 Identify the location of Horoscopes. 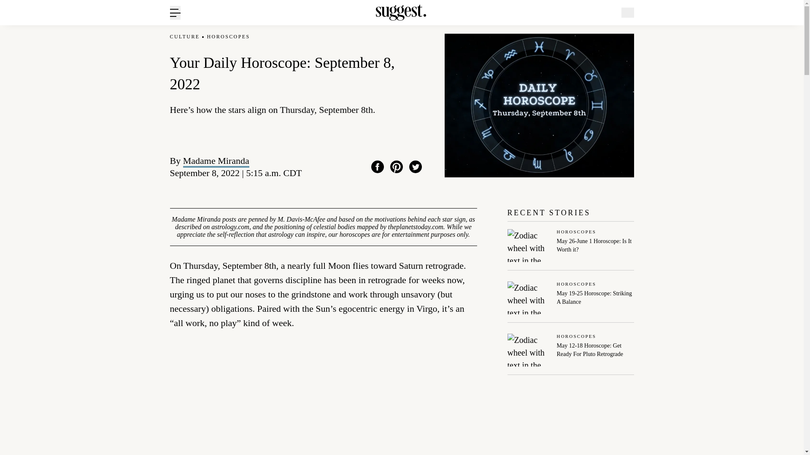
(596, 233).